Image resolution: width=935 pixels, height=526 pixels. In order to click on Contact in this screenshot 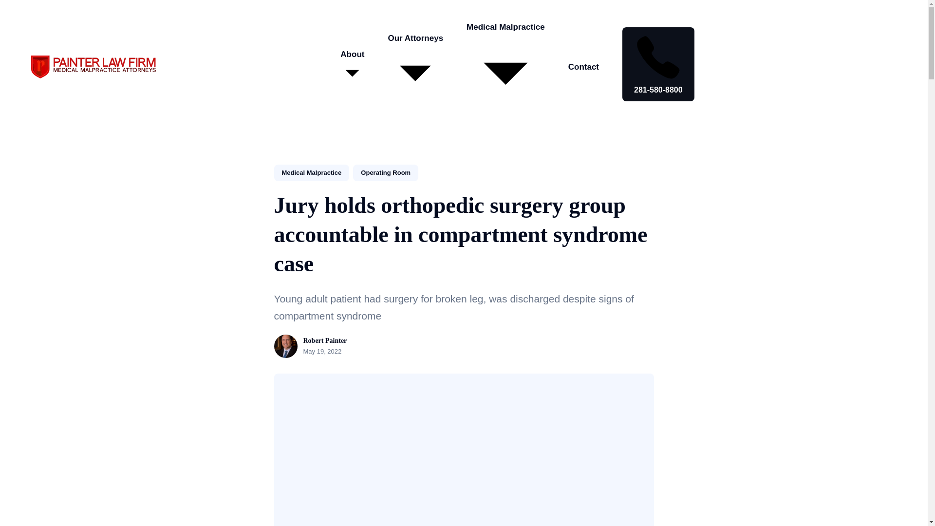, I will do `click(583, 66)`.